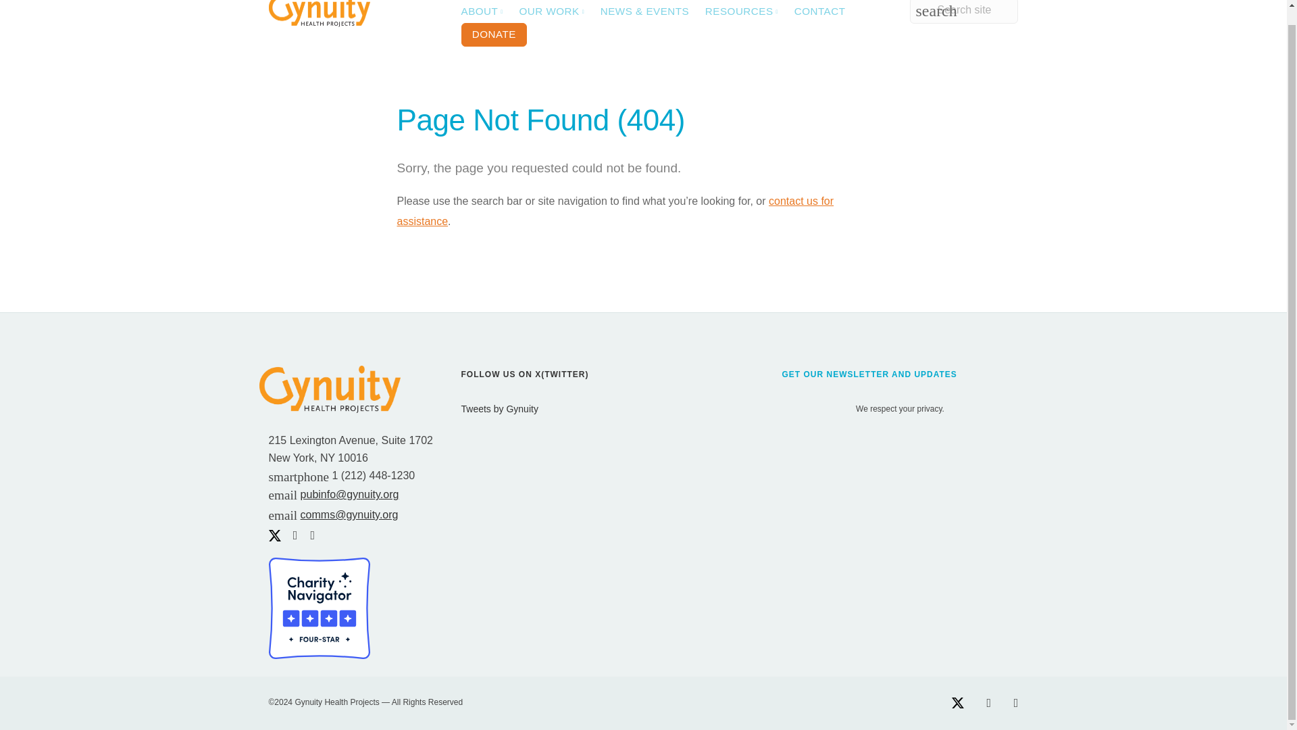 This screenshot has height=730, width=1297. Describe the element at coordinates (493, 34) in the screenshot. I see `DONATE` at that location.